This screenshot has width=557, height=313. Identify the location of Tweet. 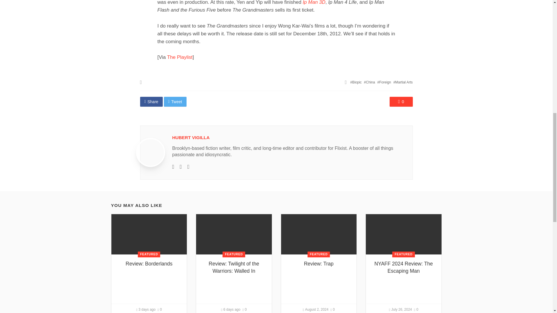
(175, 101).